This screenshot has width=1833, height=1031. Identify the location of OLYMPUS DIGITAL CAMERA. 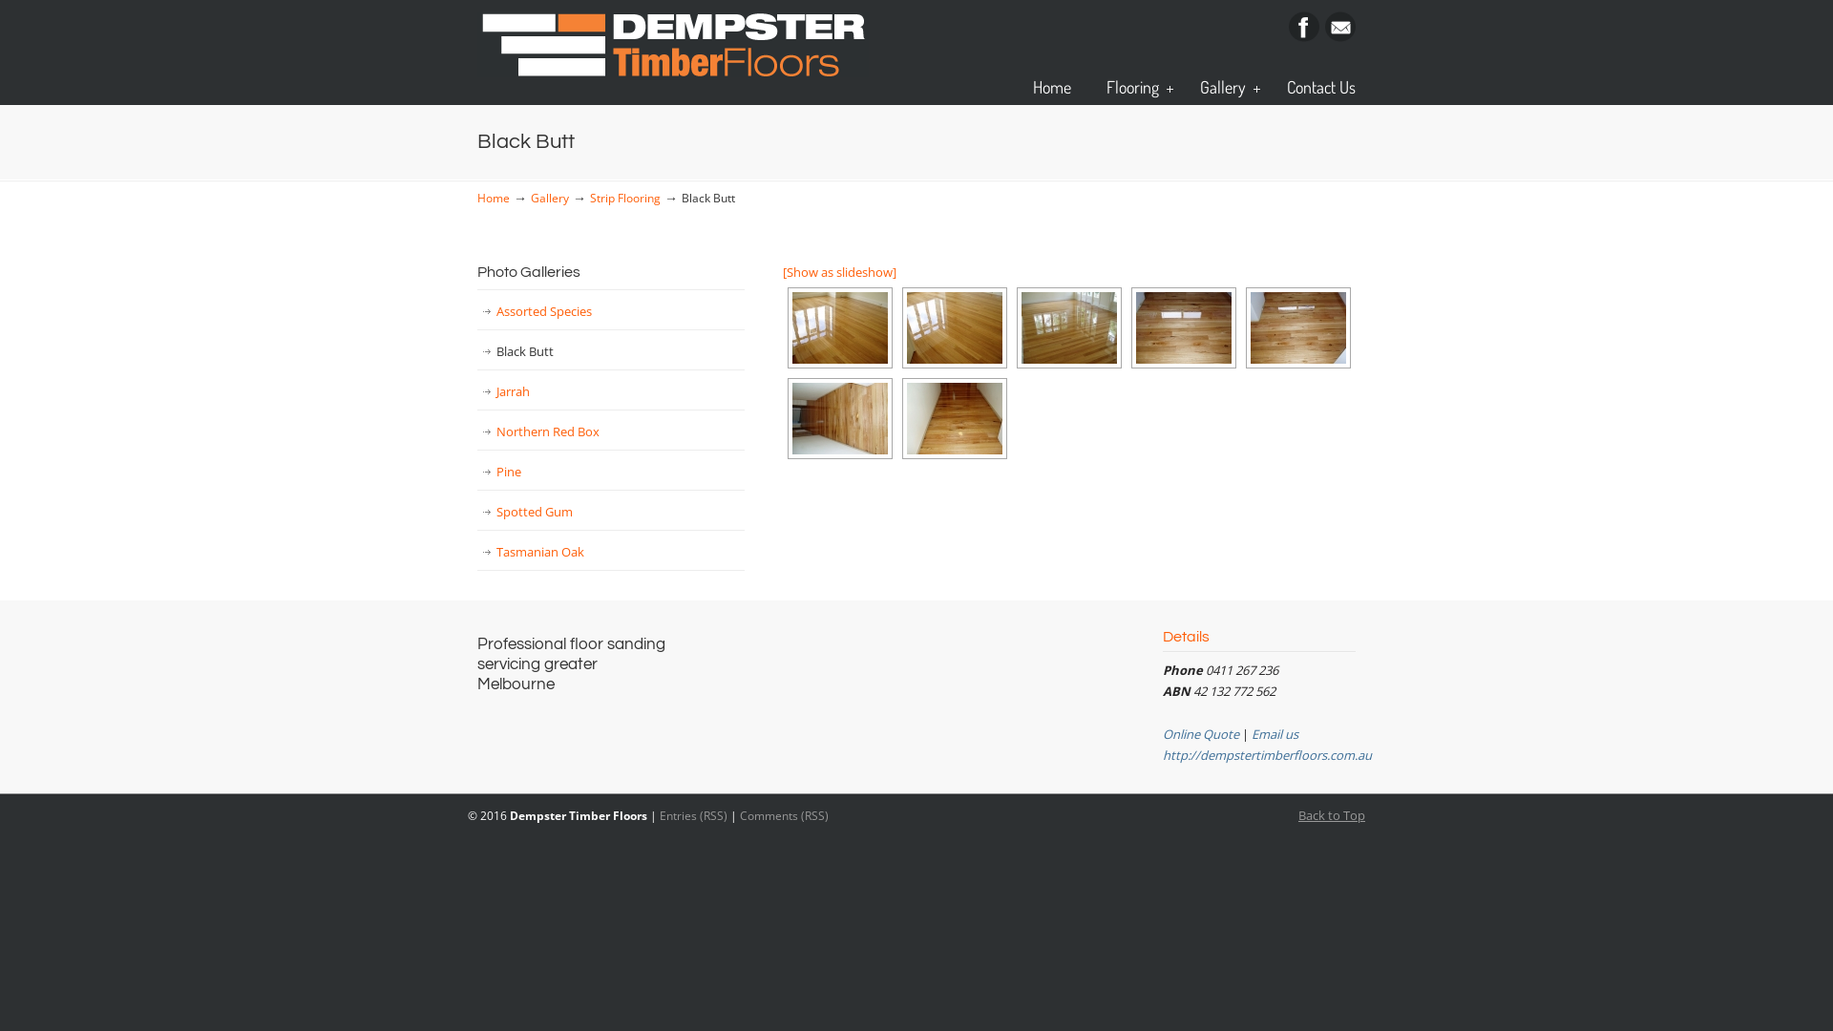
(1069, 328).